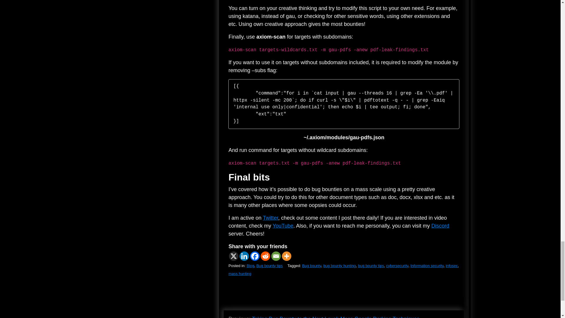 This screenshot has width=565, height=318. Describe the element at coordinates (250, 266) in the screenshot. I see `Blog` at that location.